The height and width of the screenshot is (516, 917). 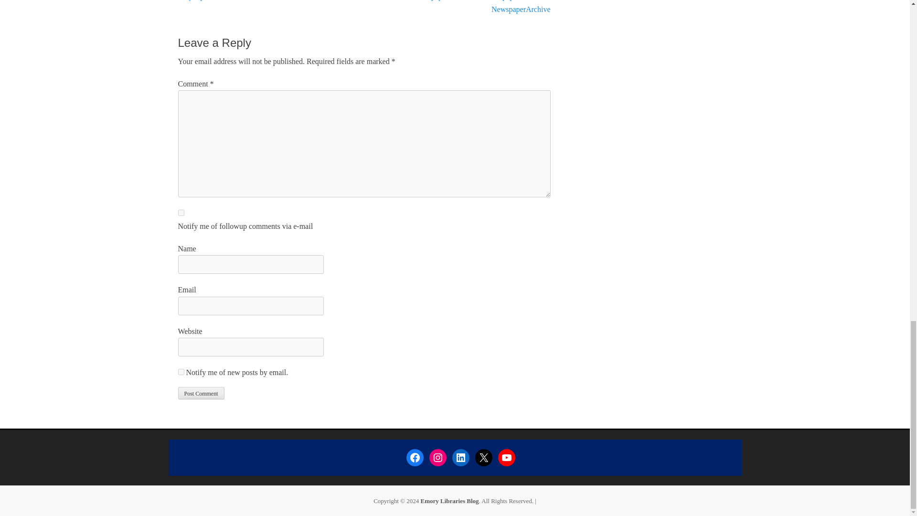 What do you see at coordinates (437, 457) in the screenshot?
I see `Instagram` at bounding box center [437, 457].